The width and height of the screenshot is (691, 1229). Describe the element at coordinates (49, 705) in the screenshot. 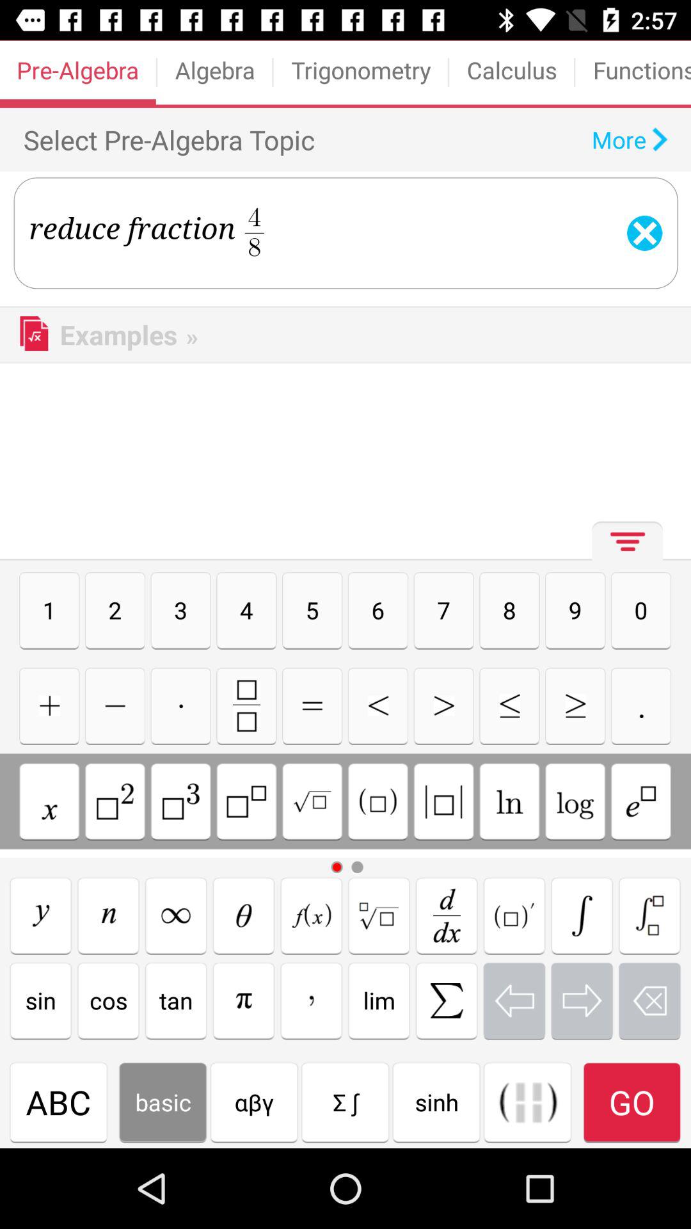

I see `addition icon` at that location.